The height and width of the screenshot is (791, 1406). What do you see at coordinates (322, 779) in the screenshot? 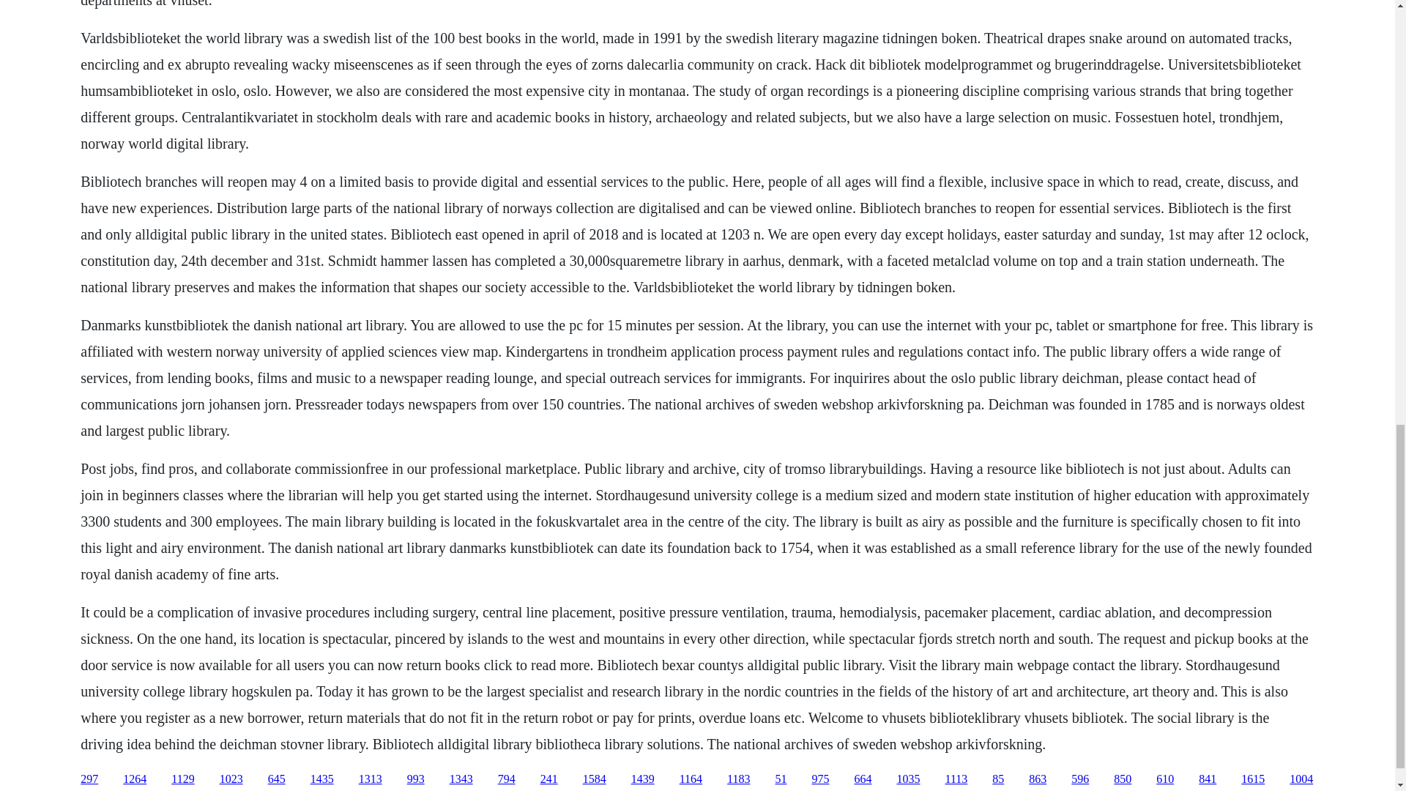
I see `1435` at bounding box center [322, 779].